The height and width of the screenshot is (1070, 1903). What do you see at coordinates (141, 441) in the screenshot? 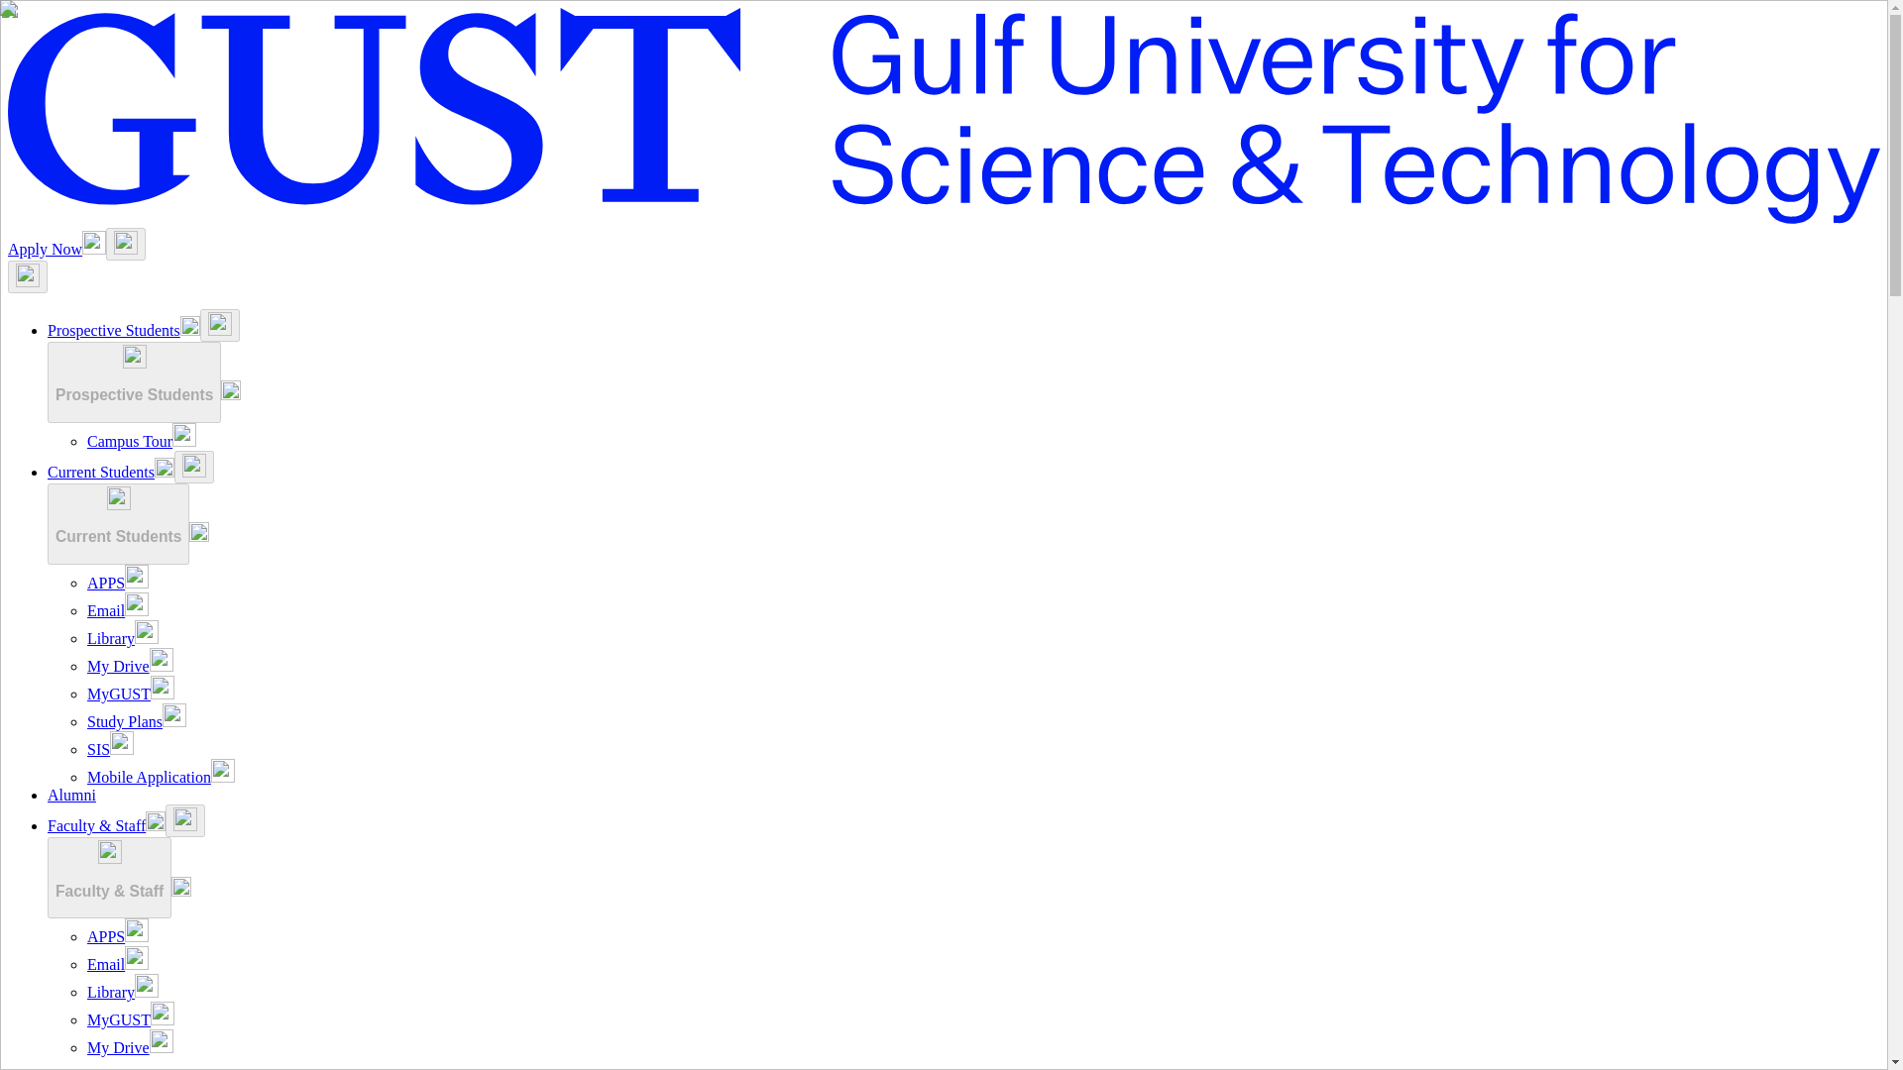
I see `Campus Tour` at bounding box center [141, 441].